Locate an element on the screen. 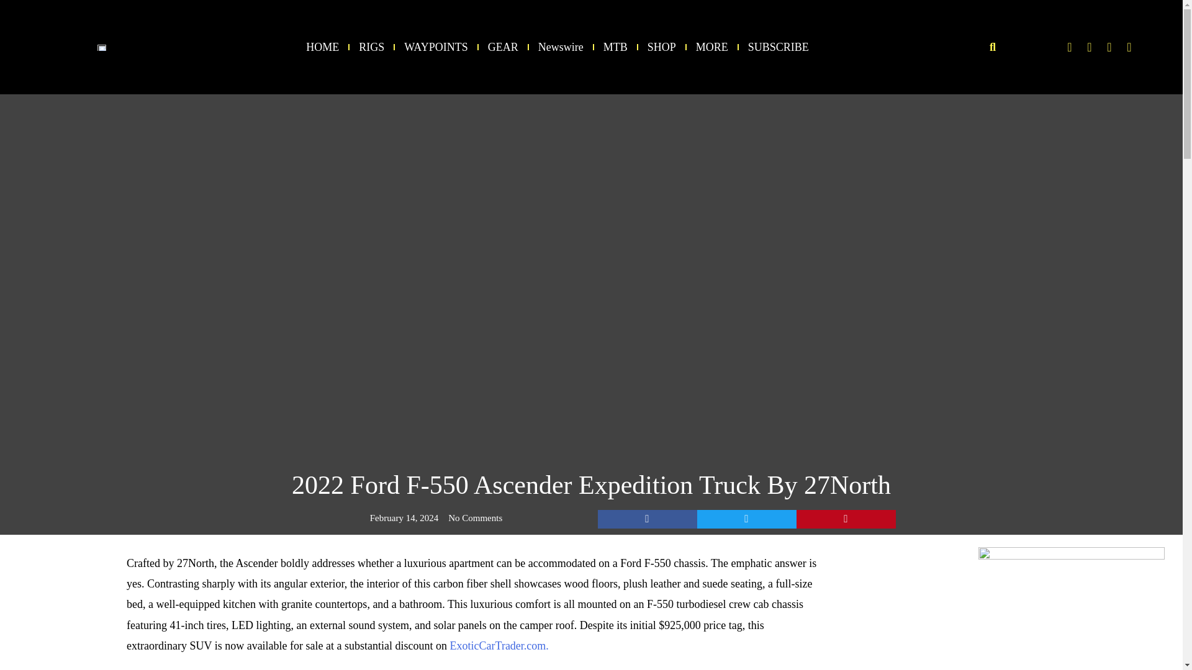 This screenshot has width=1192, height=670. MORE is located at coordinates (712, 47).